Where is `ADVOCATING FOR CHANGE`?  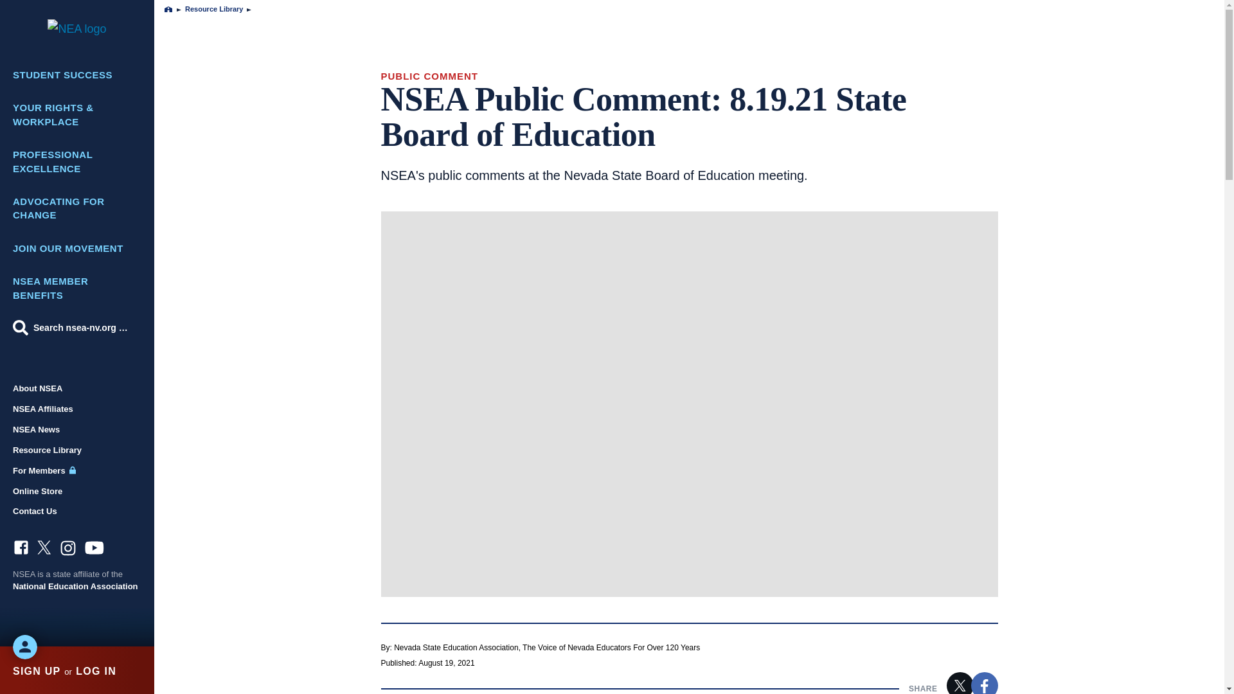
ADVOCATING FOR CHANGE is located at coordinates (77, 208).